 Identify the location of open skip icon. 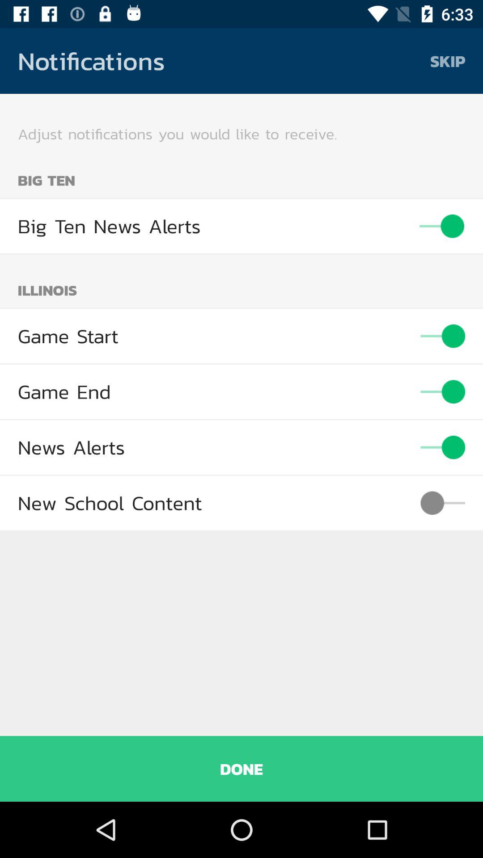
(448, 61).